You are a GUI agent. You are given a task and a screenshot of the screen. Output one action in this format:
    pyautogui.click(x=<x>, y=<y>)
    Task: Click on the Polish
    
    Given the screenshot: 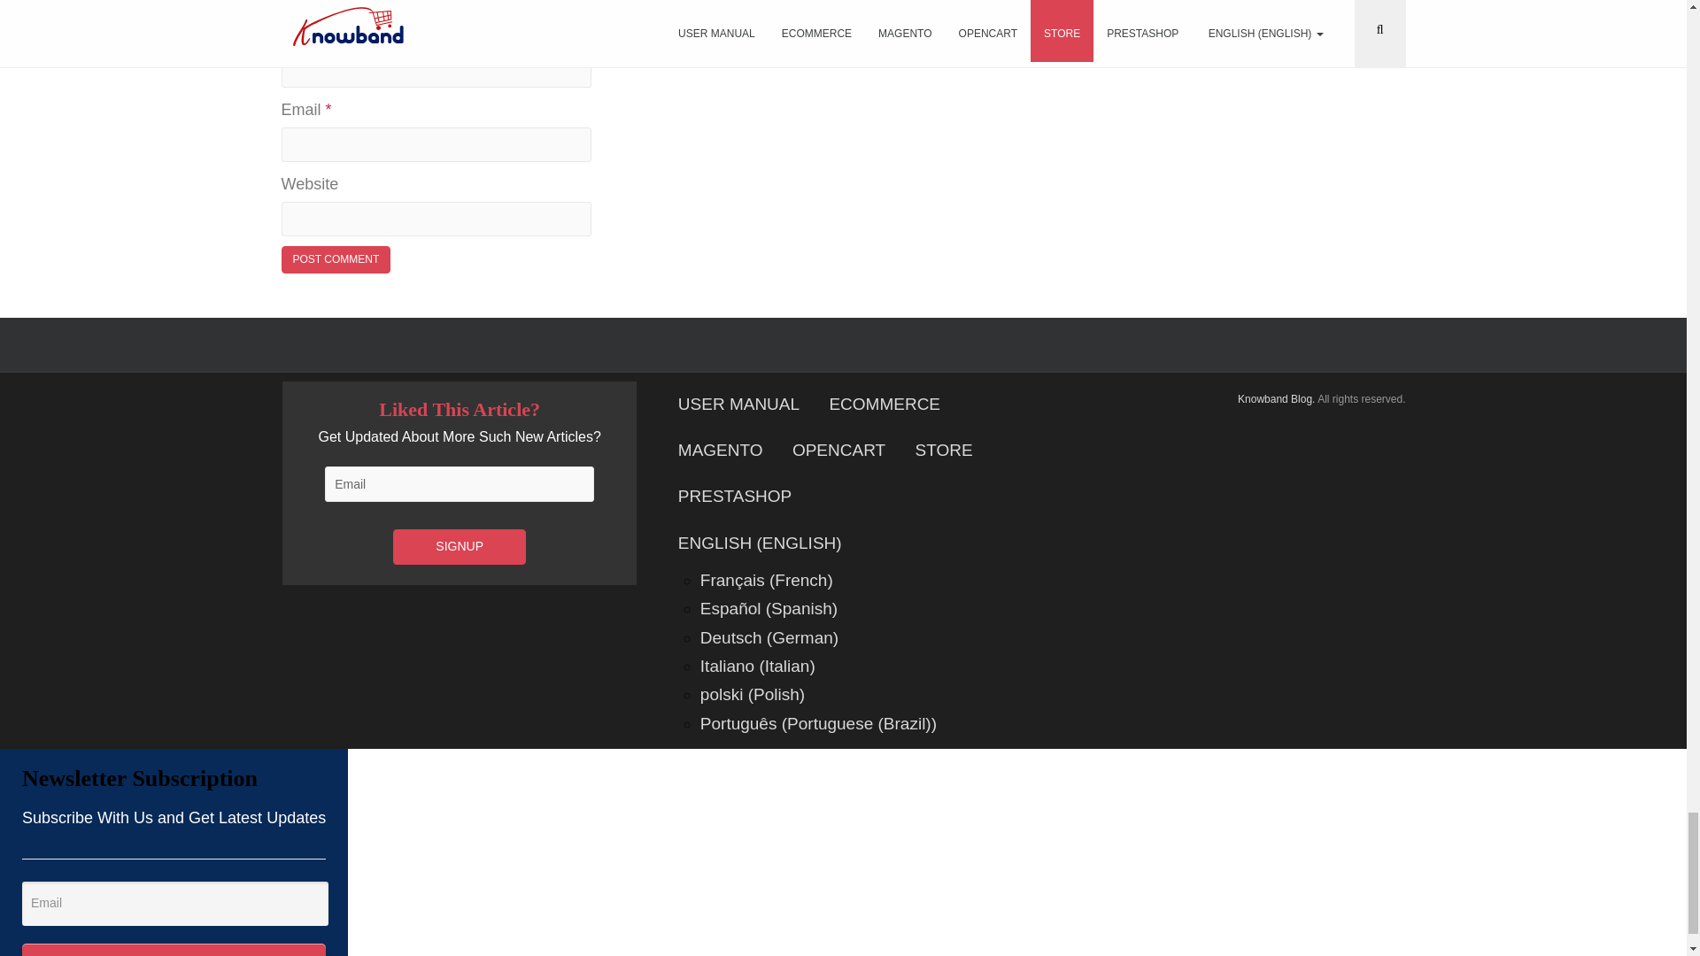 What is the action you would take?
    pyautogui.click(x=753, y=694)
    